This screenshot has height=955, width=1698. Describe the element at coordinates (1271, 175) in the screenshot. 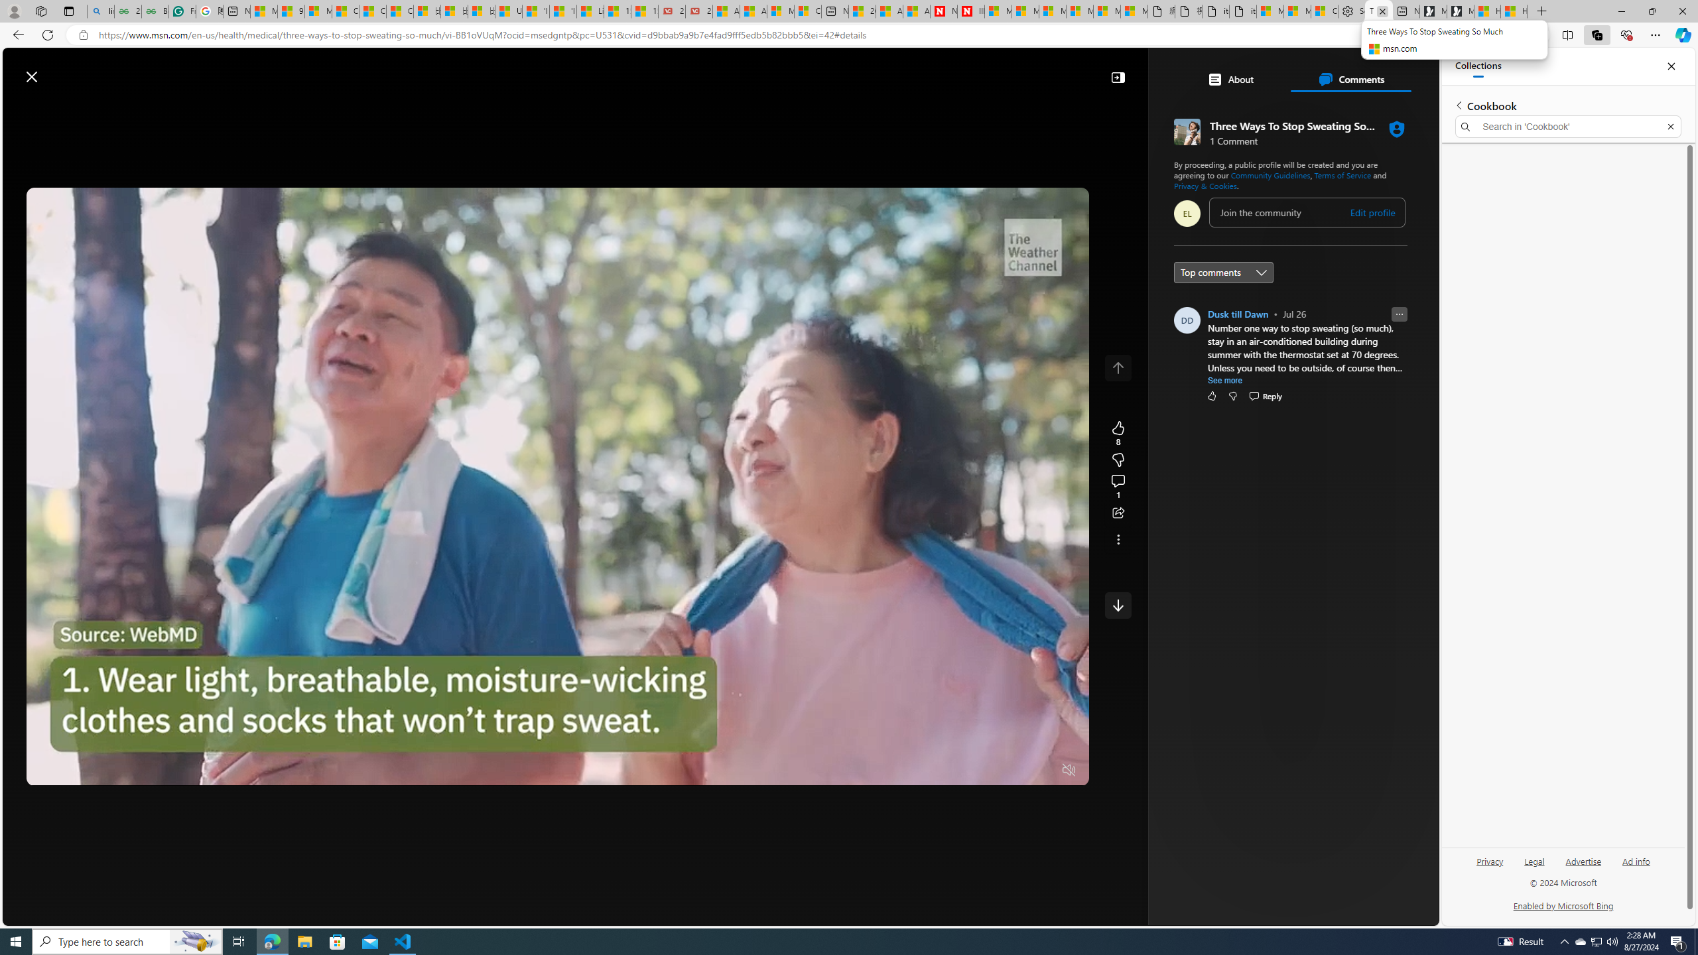

I see `Community Guidelines` at that location.